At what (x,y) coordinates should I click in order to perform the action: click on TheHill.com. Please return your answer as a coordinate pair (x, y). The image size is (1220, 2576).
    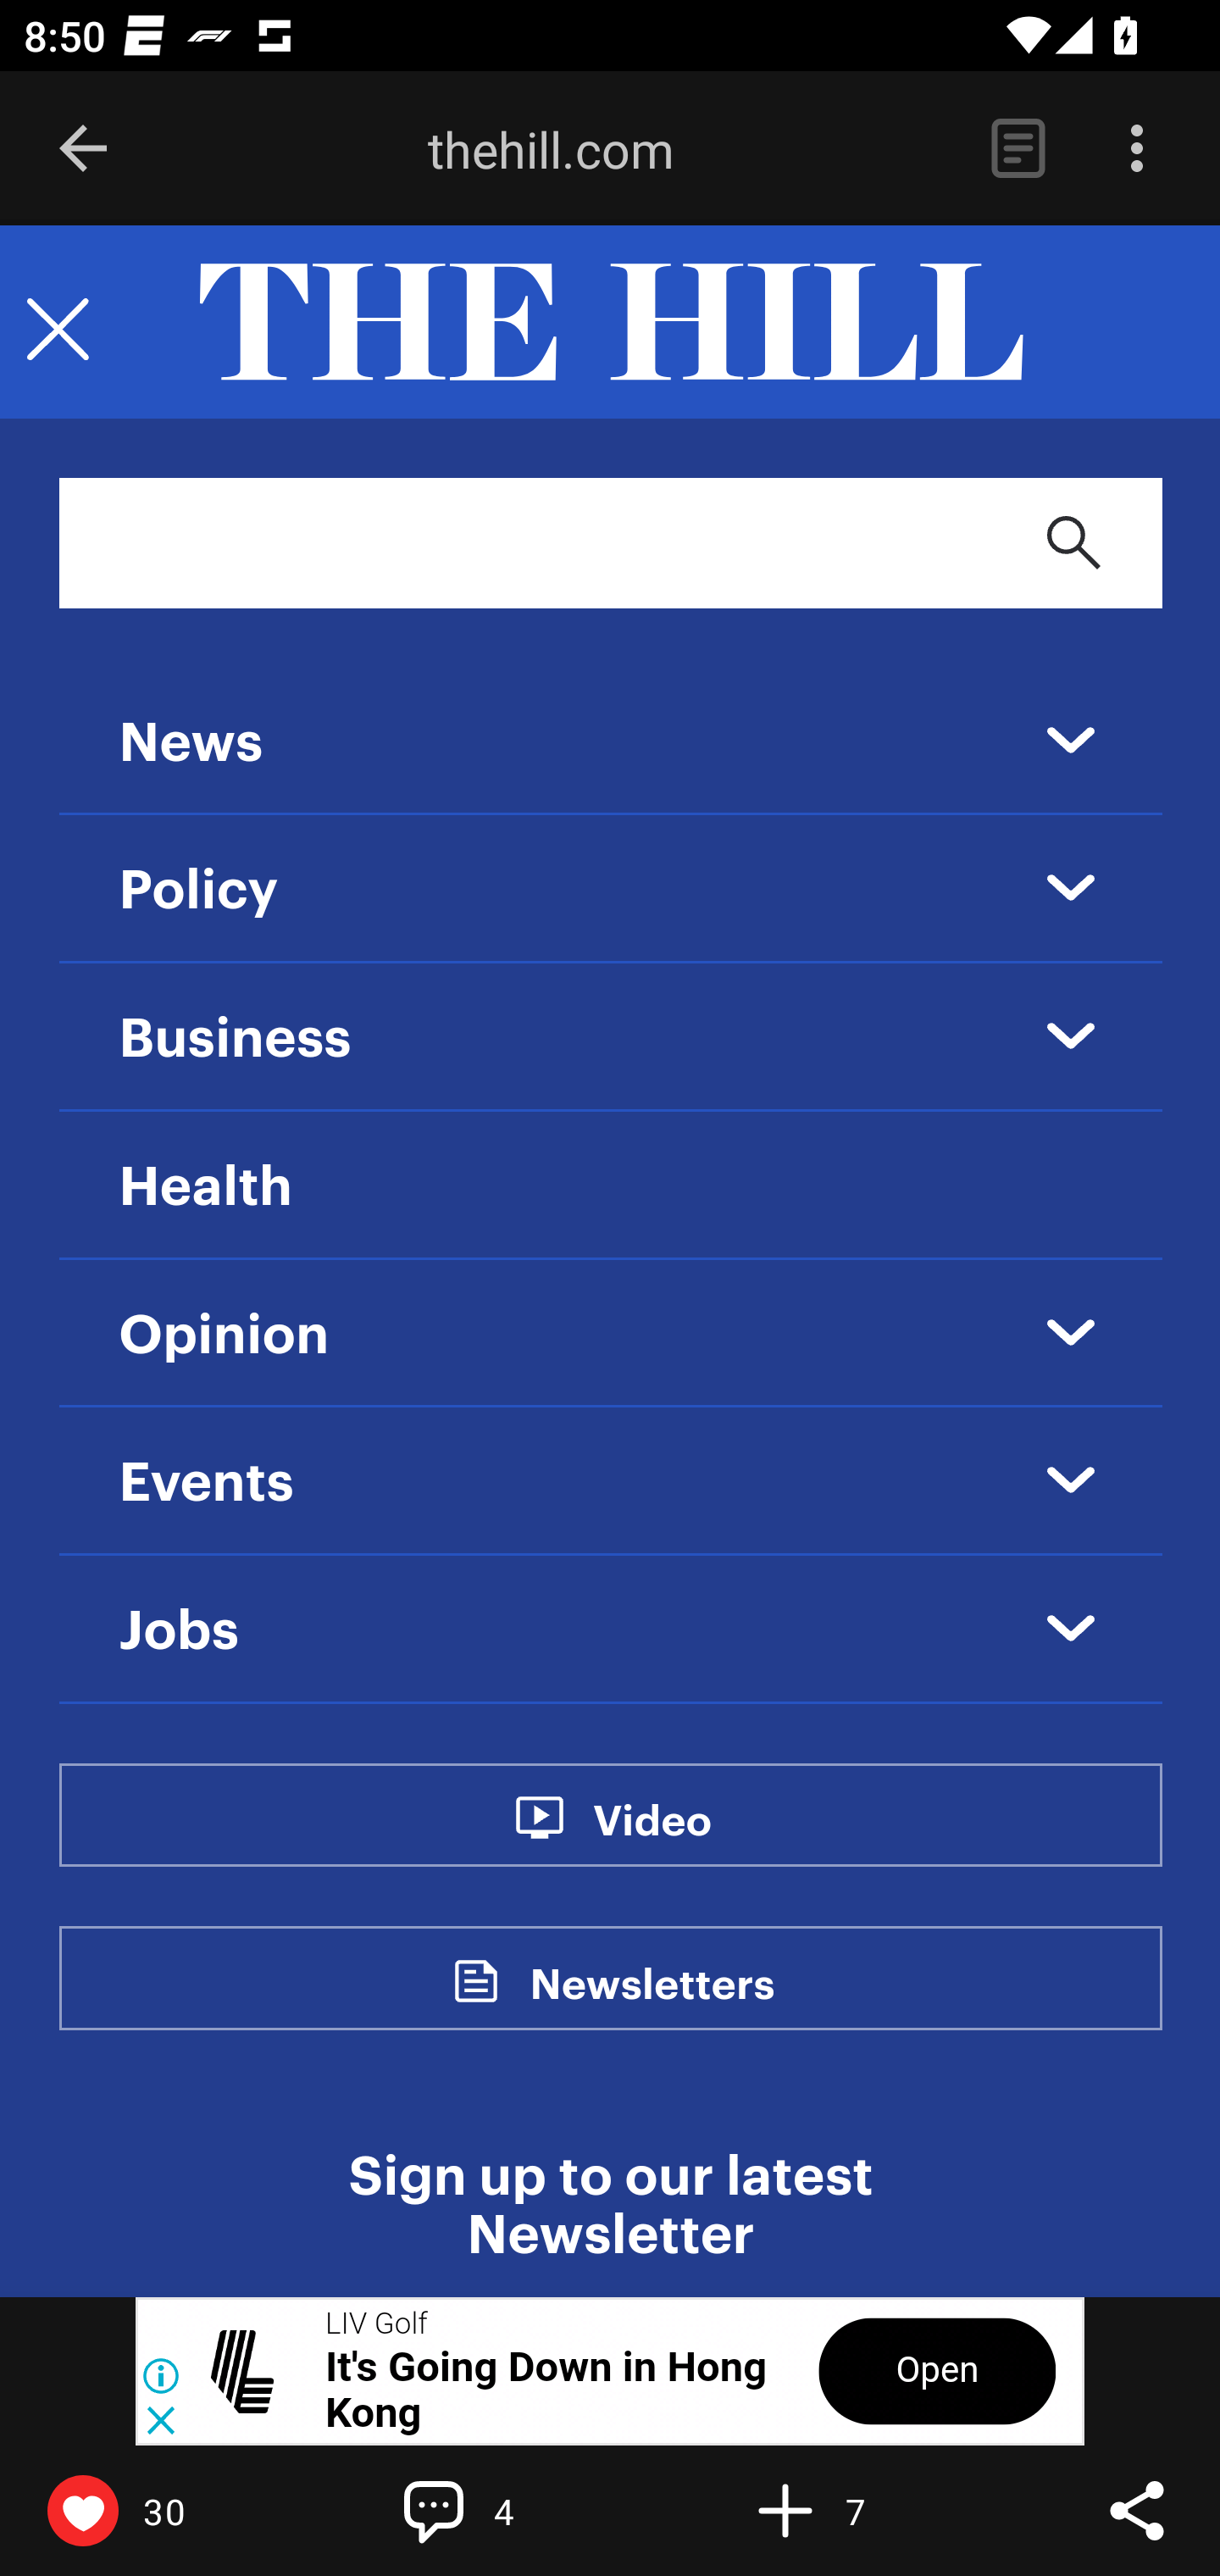
    Looking at the image, I should click on (610, 323).